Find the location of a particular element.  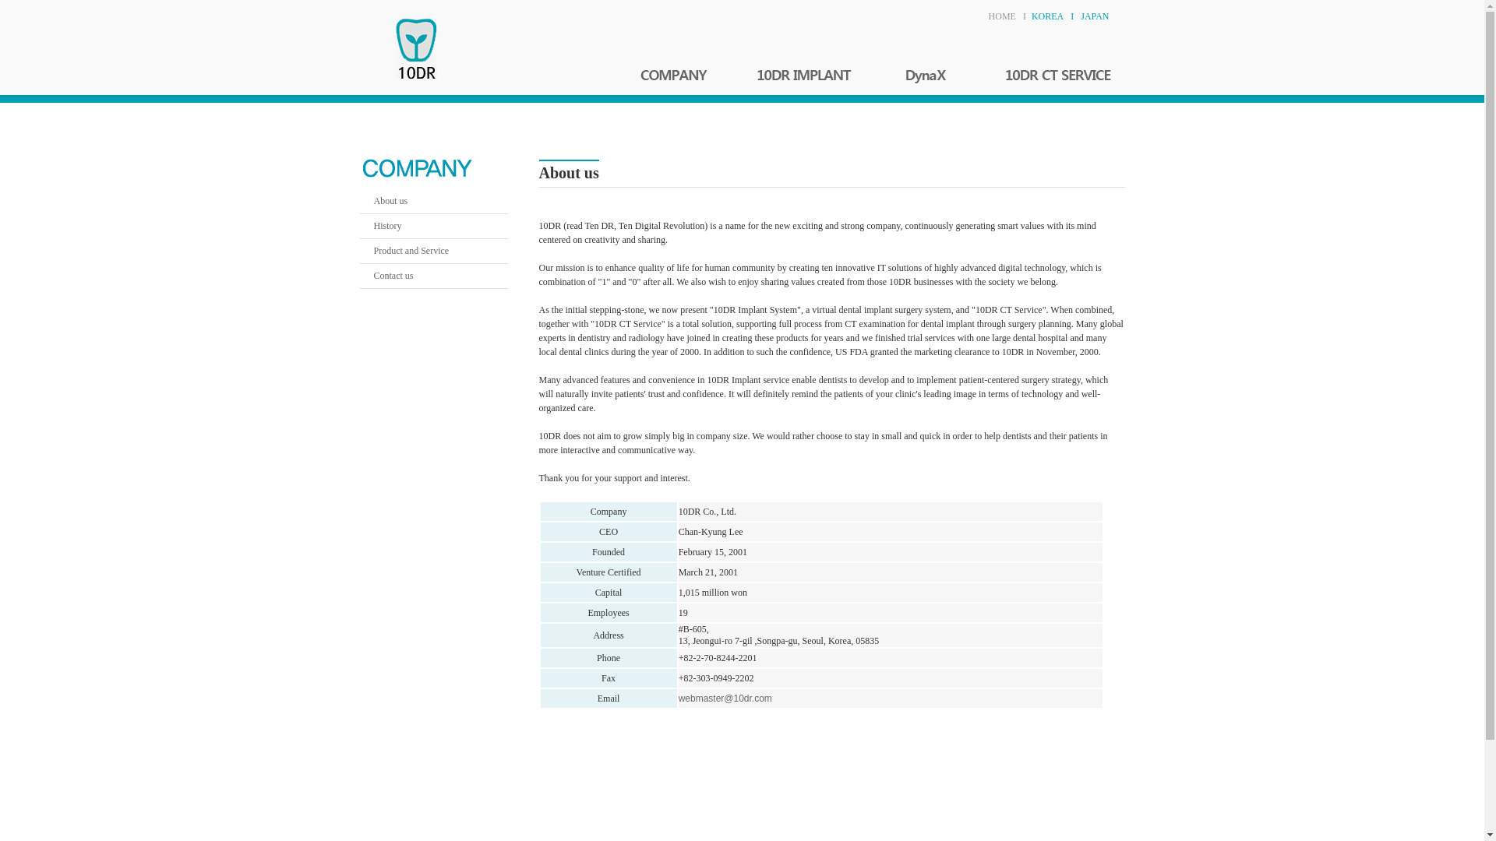

Product and Service is located at coordinates (434, 251).